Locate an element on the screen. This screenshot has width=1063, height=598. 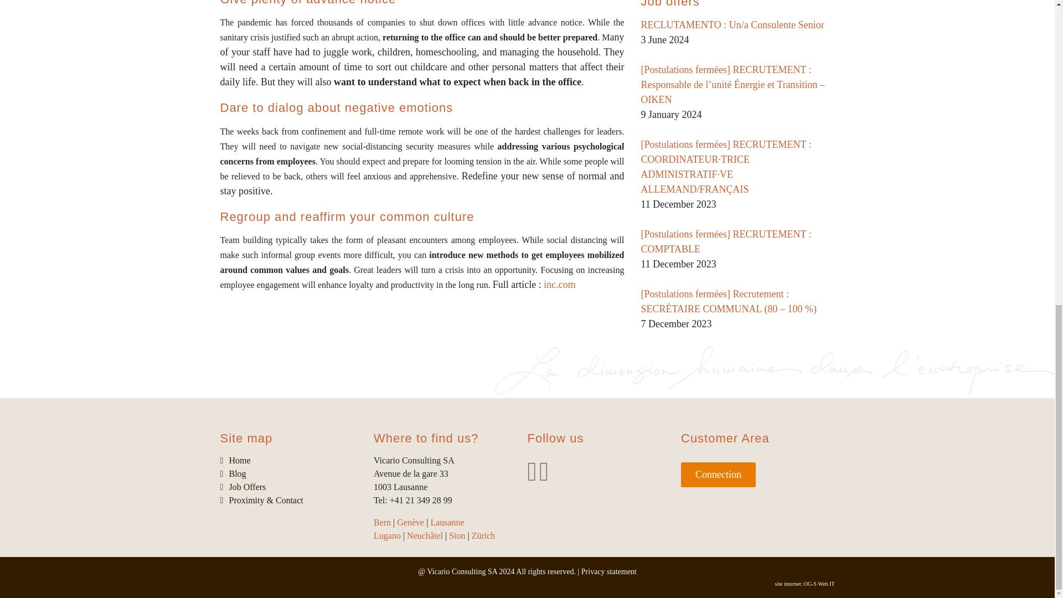
OG-S Web IT is located at coordinates (527, 584).